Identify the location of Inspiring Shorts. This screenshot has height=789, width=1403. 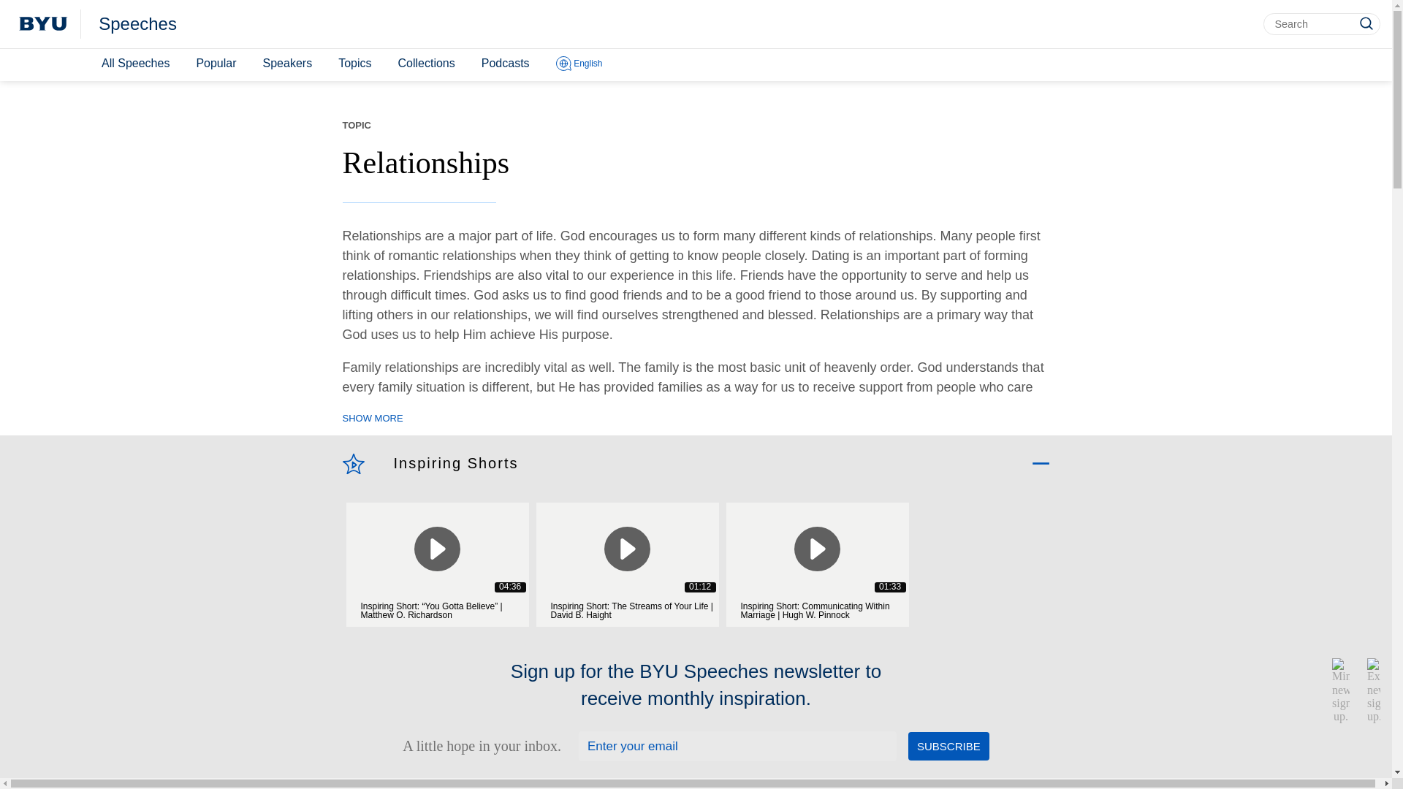
(455, 463).